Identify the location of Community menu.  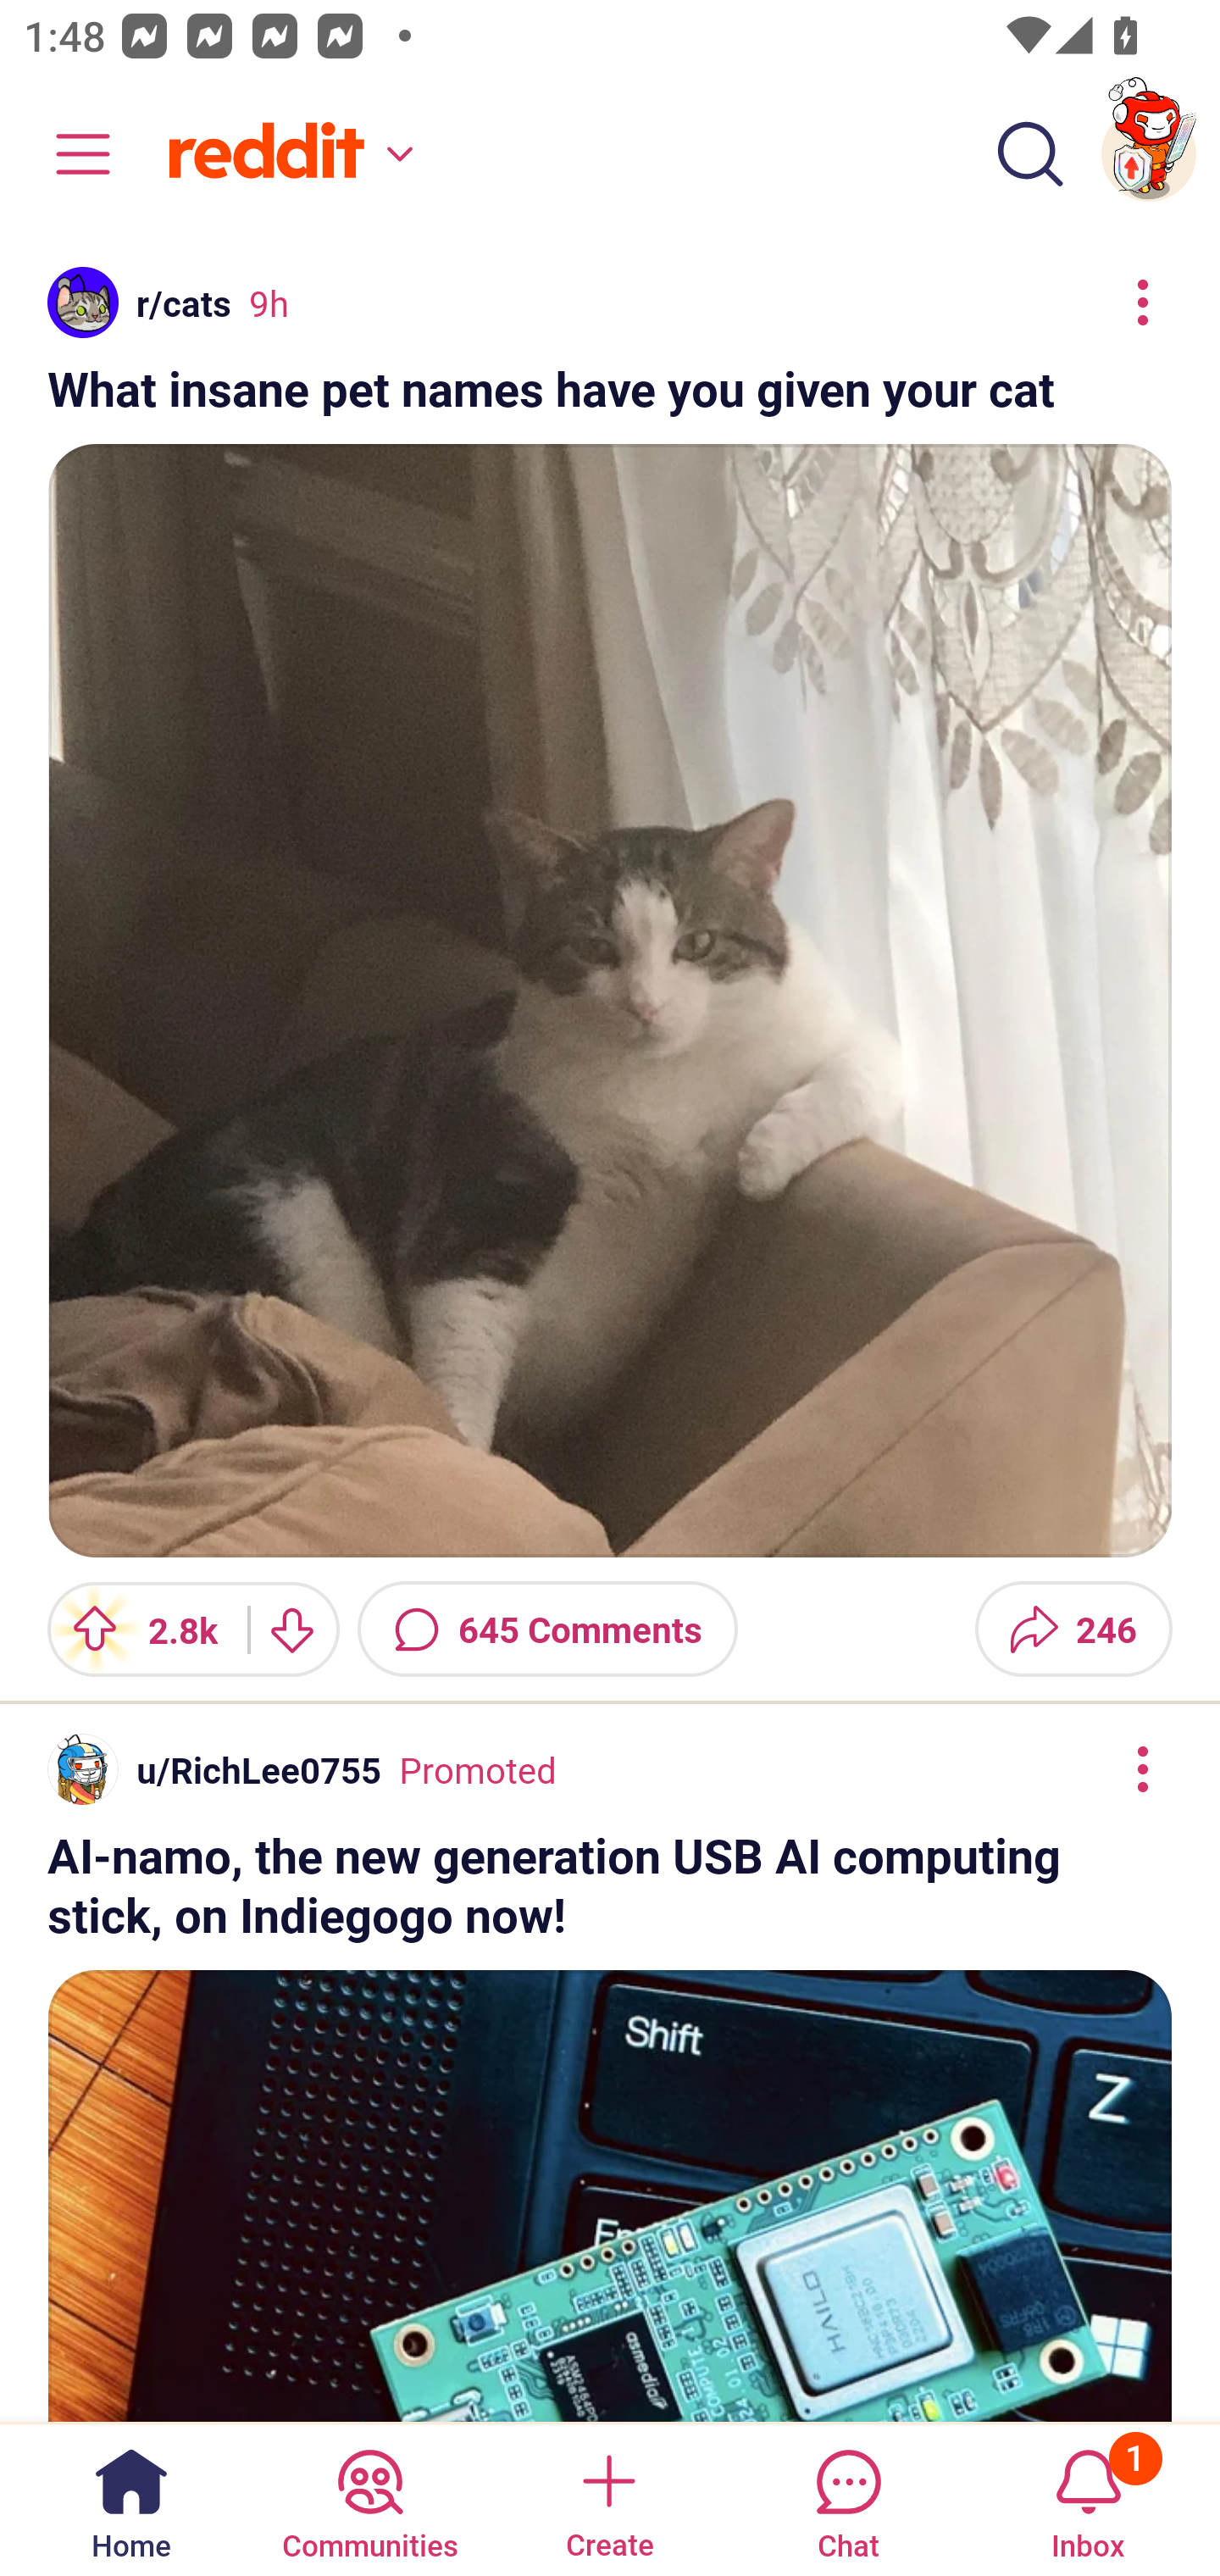
(68, 154).